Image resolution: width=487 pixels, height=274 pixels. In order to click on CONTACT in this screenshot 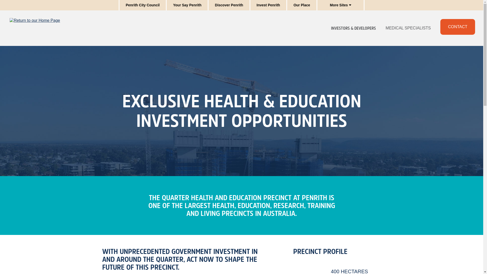, I will do `click(458, 27)`.